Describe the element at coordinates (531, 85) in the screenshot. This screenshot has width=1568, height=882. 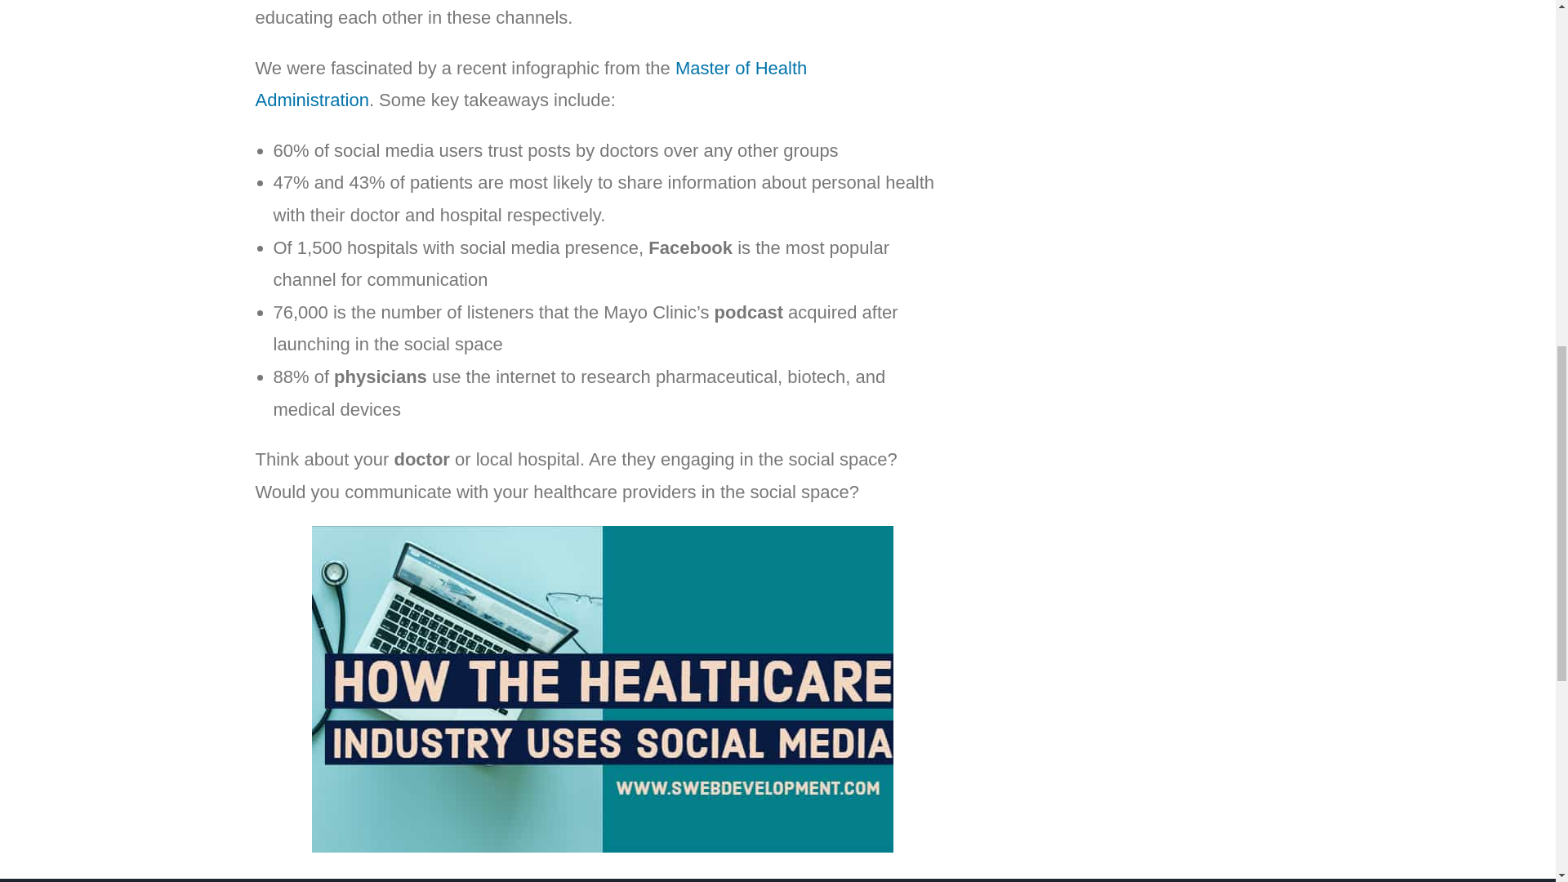
I see `Master of Health Administration` at that location.